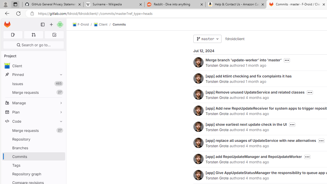 The width and height of the screenshot is (327, 184). I want to click on Issues465, so click(33, 84).